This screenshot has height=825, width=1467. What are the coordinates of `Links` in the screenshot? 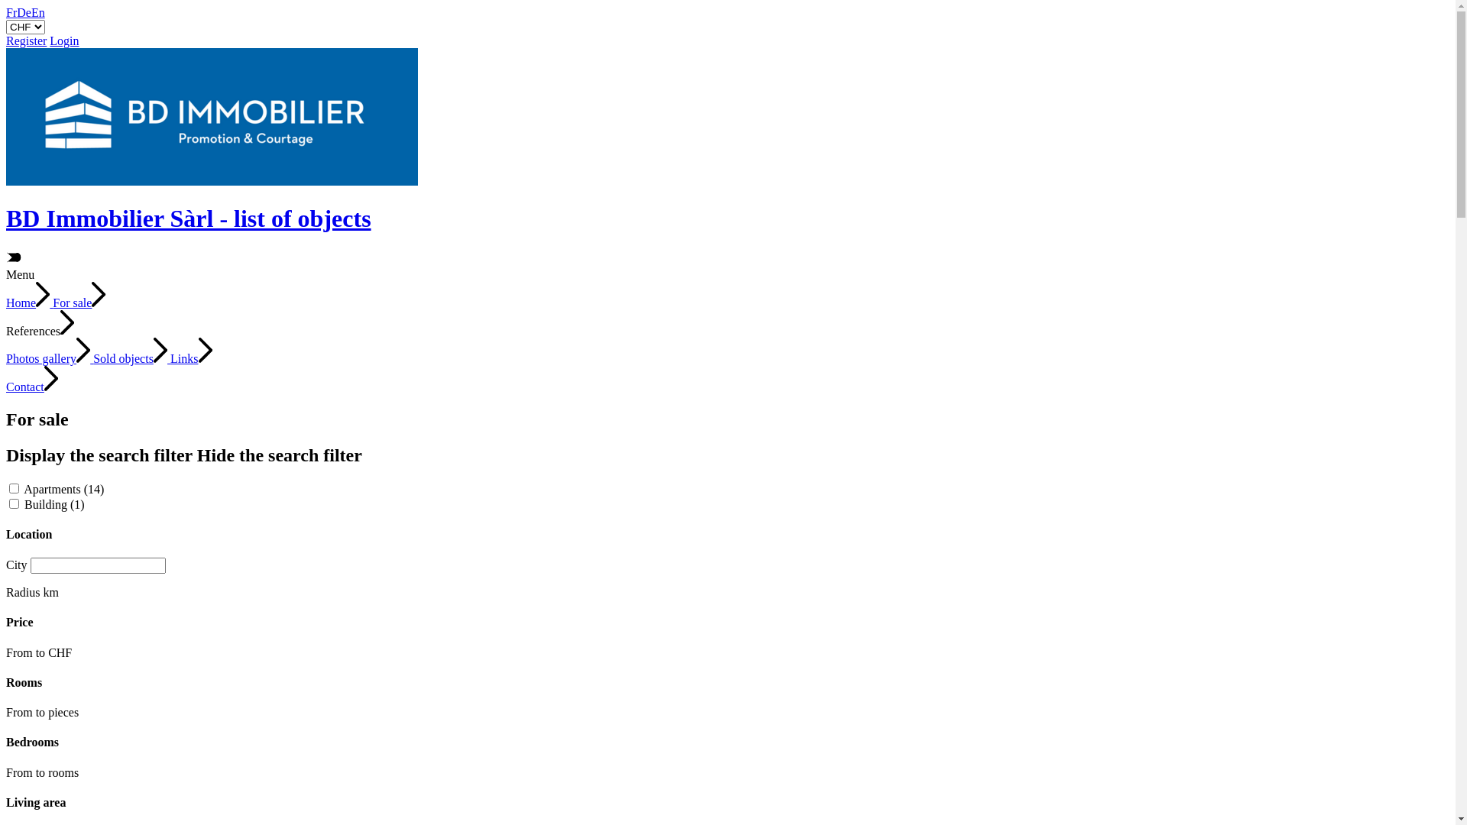 It's located at (191, 359).